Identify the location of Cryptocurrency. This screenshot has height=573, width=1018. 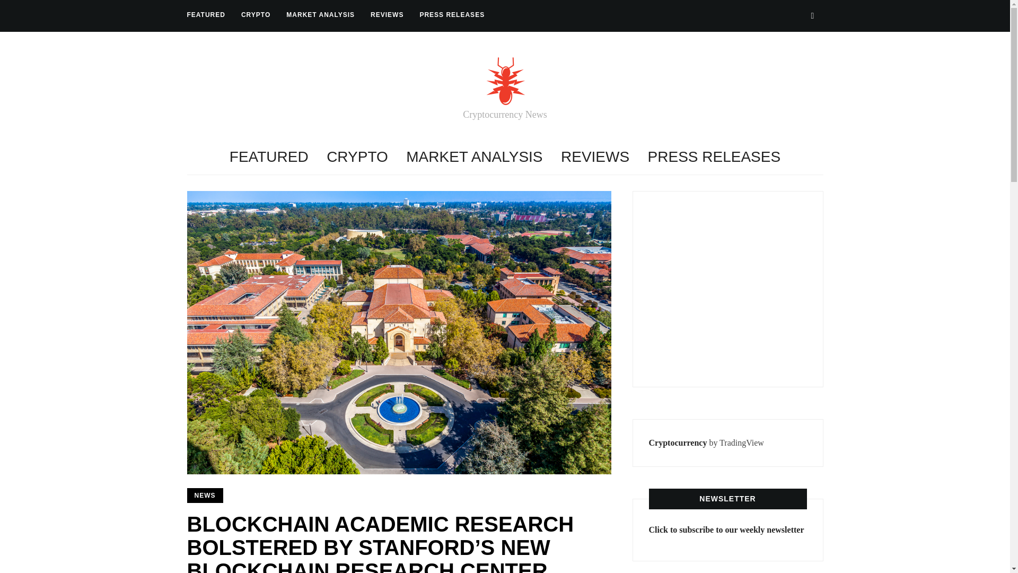
(678, 442).